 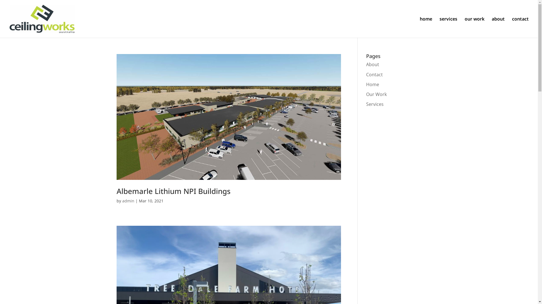 What do you see at coordinates (377, 94) in the screenshot?
I see `Our Work` at bounding box center [377, 94].